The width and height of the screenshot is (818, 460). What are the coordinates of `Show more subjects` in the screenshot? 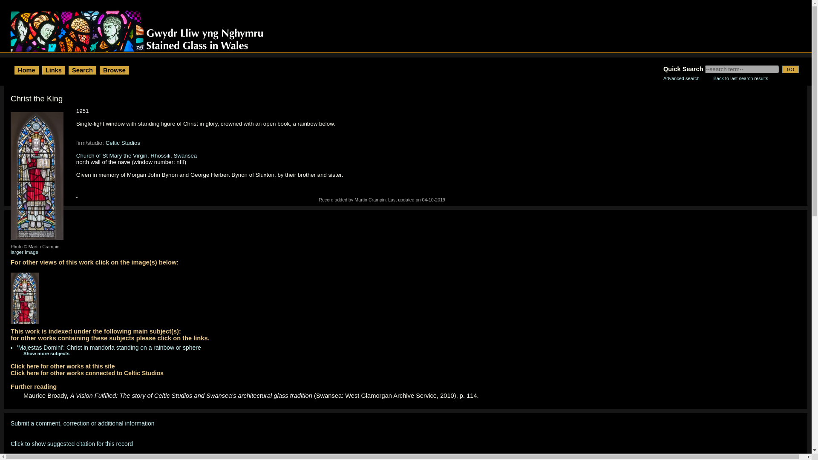 It's located at (40, 354).